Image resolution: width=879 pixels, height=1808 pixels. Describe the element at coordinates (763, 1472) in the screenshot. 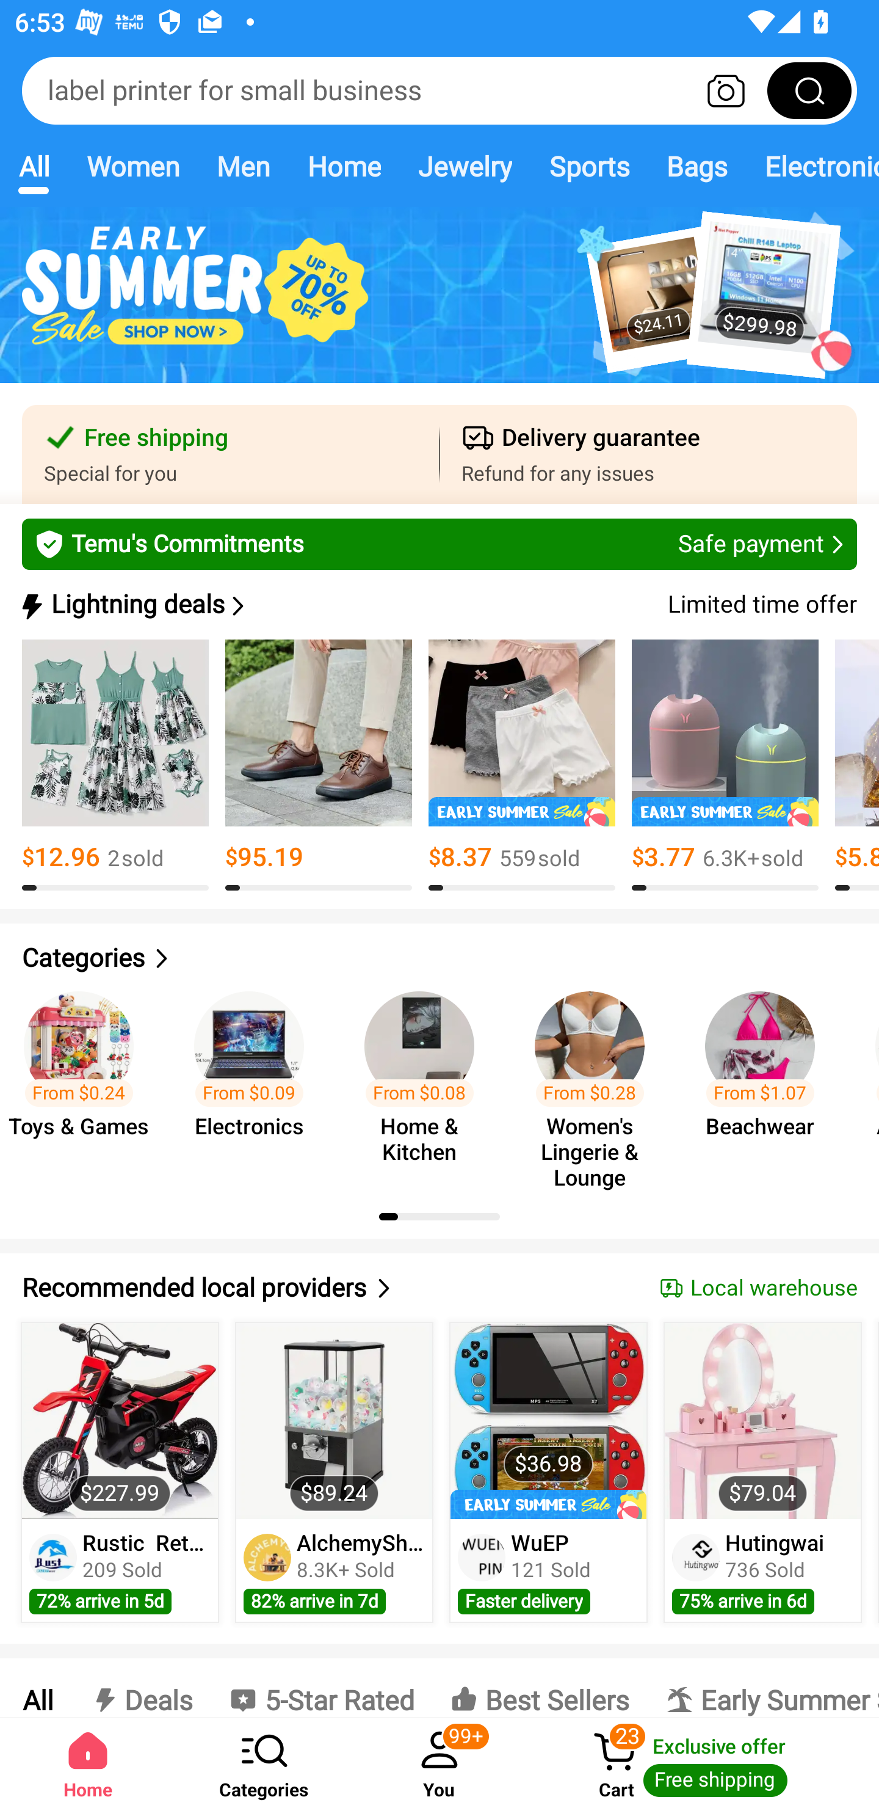

I see `$79.04 Hutingwai 736 Sold 75% arrive in 6d` at that location.